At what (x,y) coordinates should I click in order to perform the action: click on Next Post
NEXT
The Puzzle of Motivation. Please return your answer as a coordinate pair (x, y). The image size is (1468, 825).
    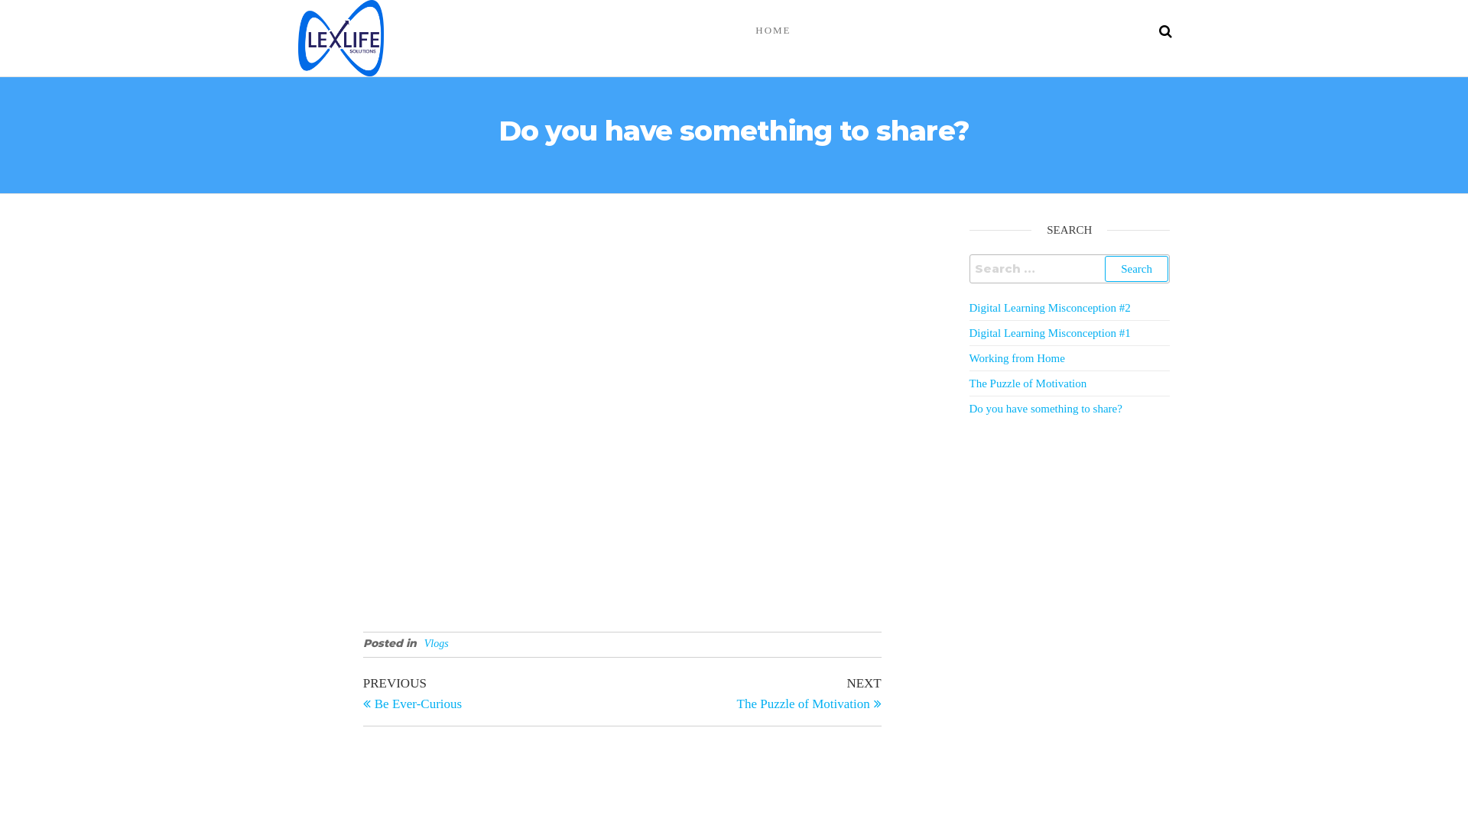
    Looking at the image, I should click on (752, 692).